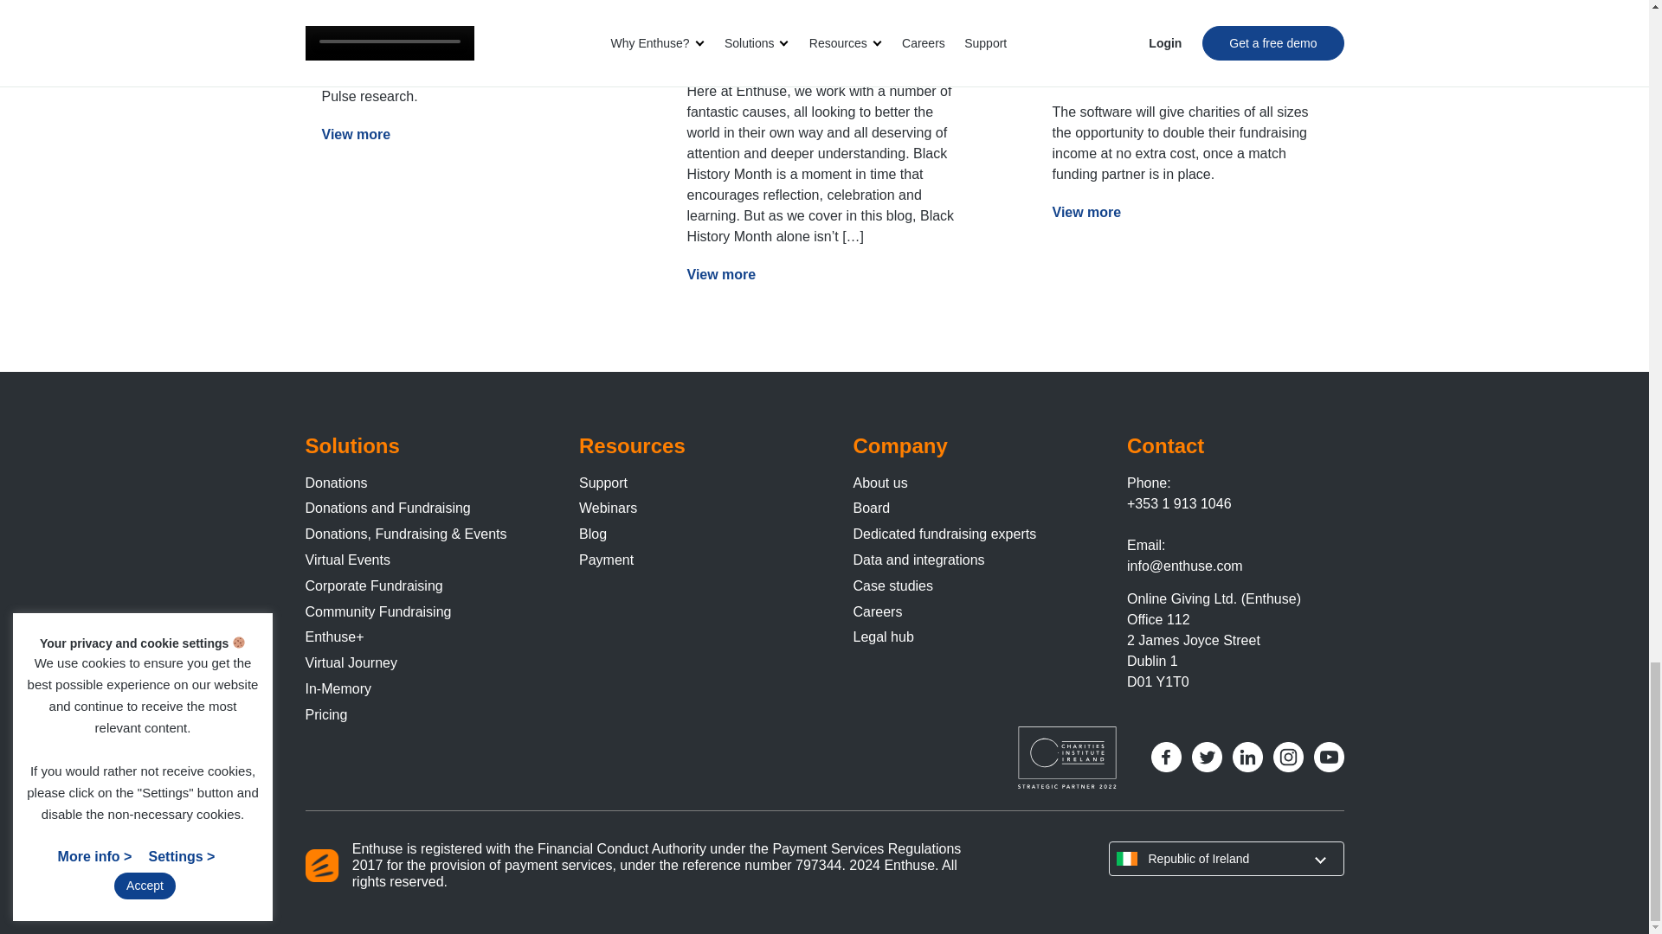 The height and width of the screenshot is (934, 1662). I want to click on Digital fundraising, so click(433, 22).